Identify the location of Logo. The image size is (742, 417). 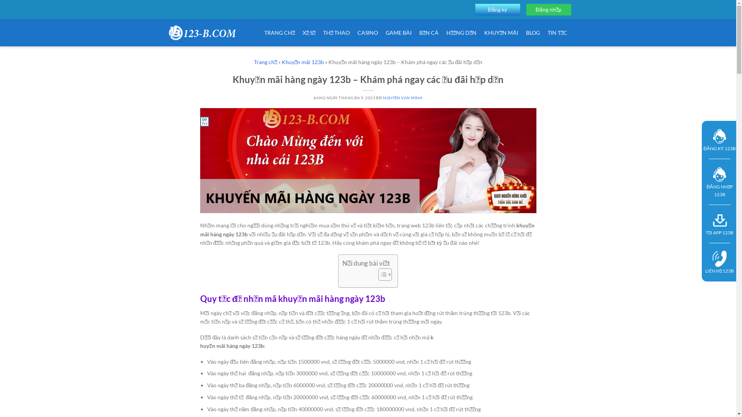
(203, 33).